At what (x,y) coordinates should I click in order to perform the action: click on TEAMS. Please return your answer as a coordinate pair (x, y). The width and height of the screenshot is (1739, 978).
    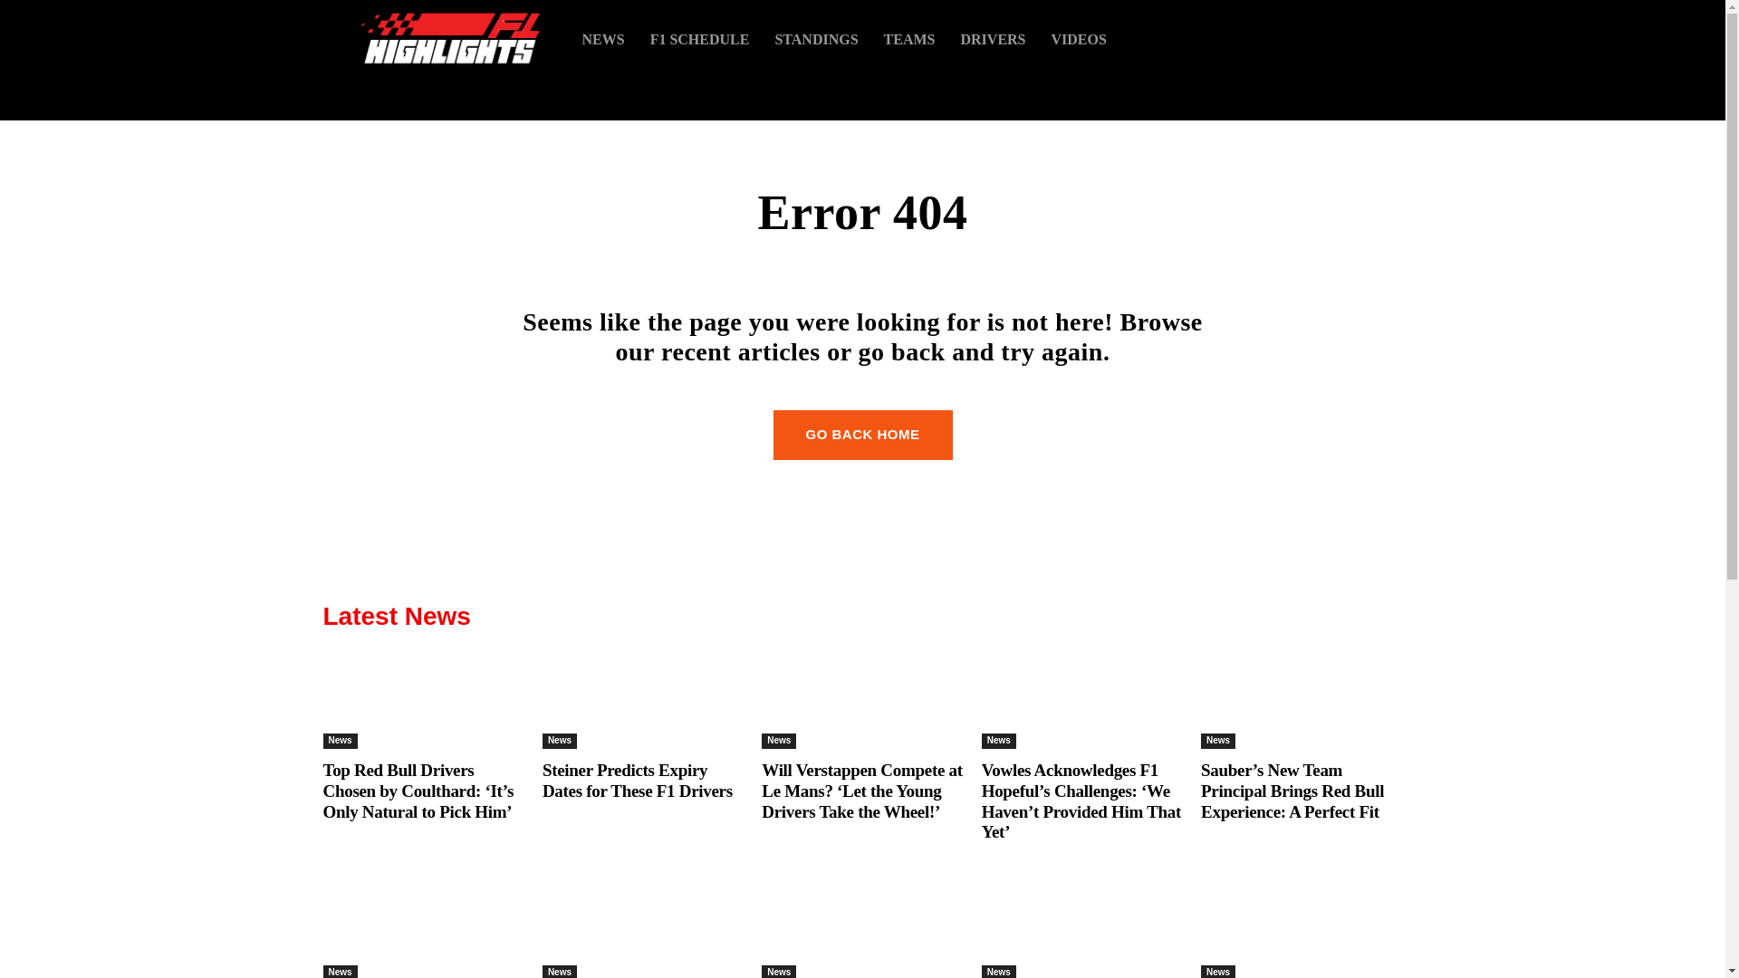
    Looking at the image, I should click on (909, 38).